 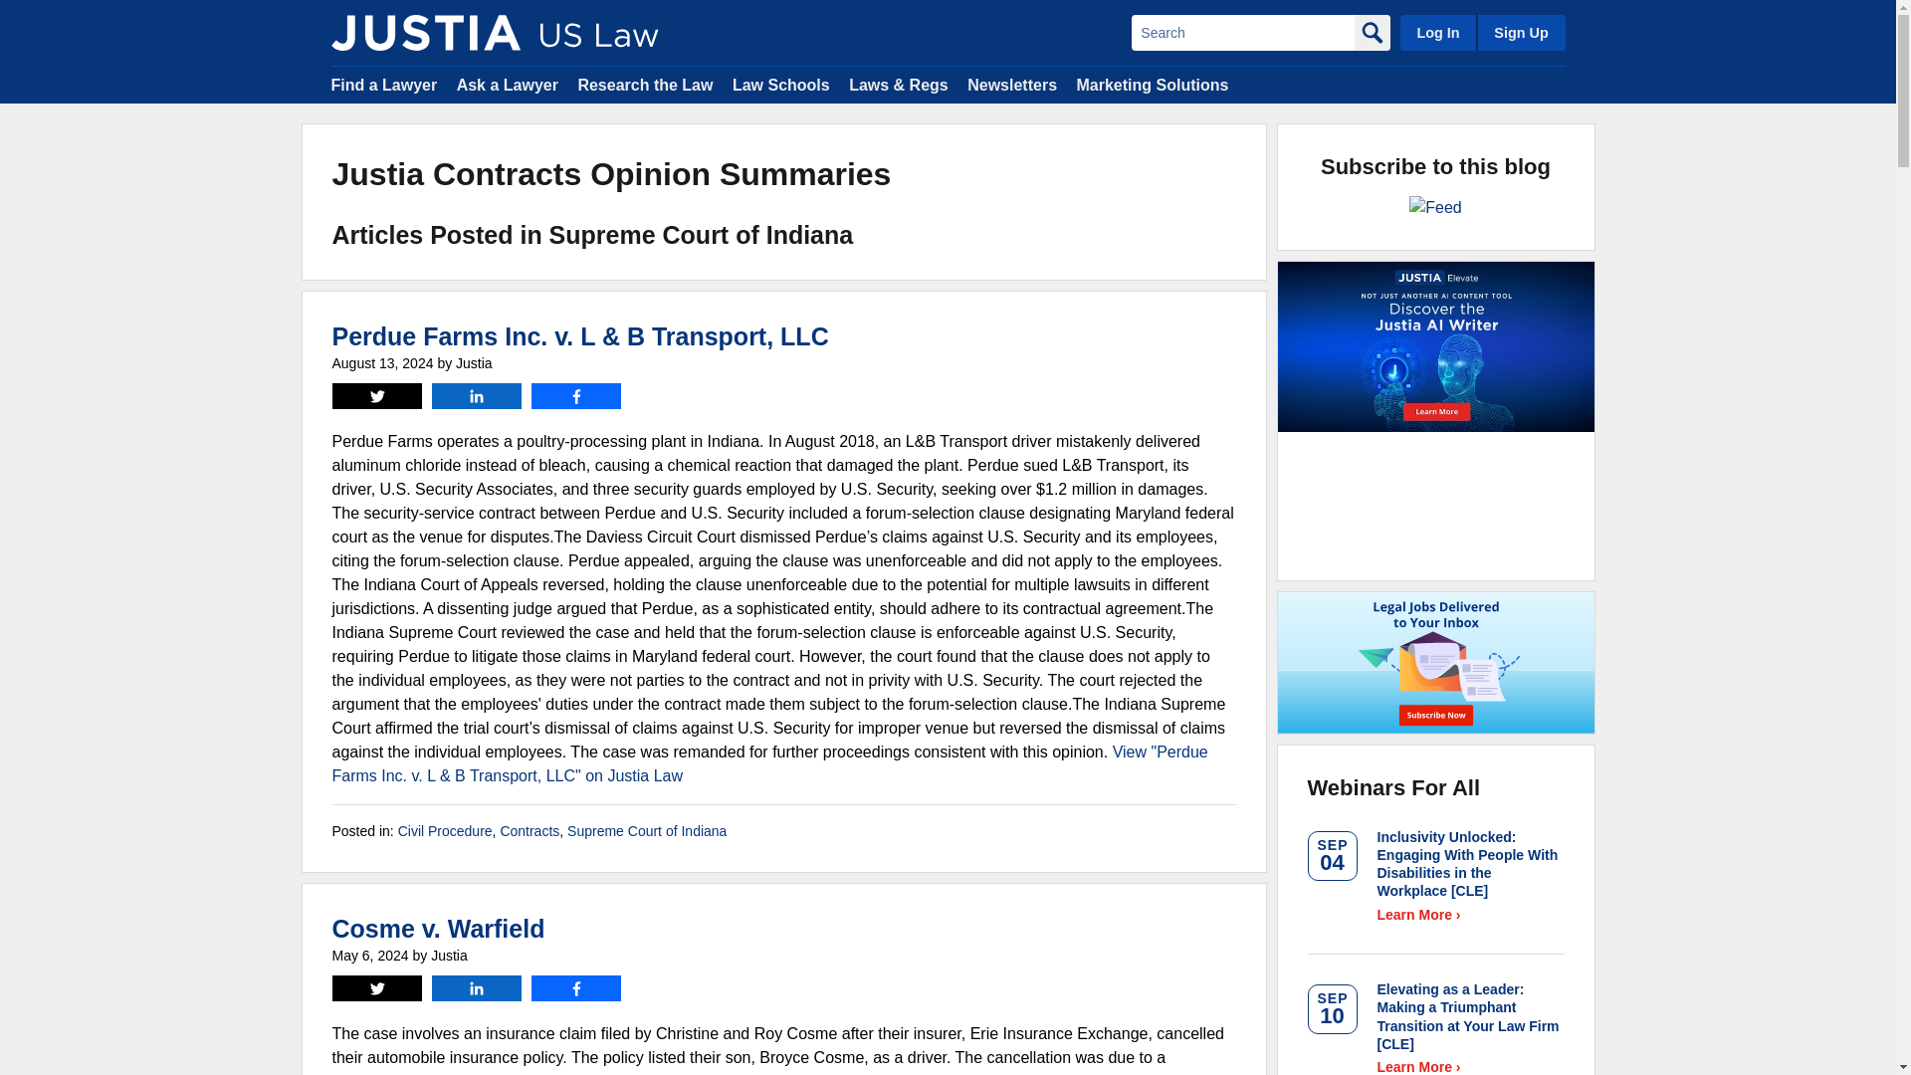 What do you see at coordinates (1242, 32) in the screenshot?
I see `Search` at bounding box center [1242, 32].